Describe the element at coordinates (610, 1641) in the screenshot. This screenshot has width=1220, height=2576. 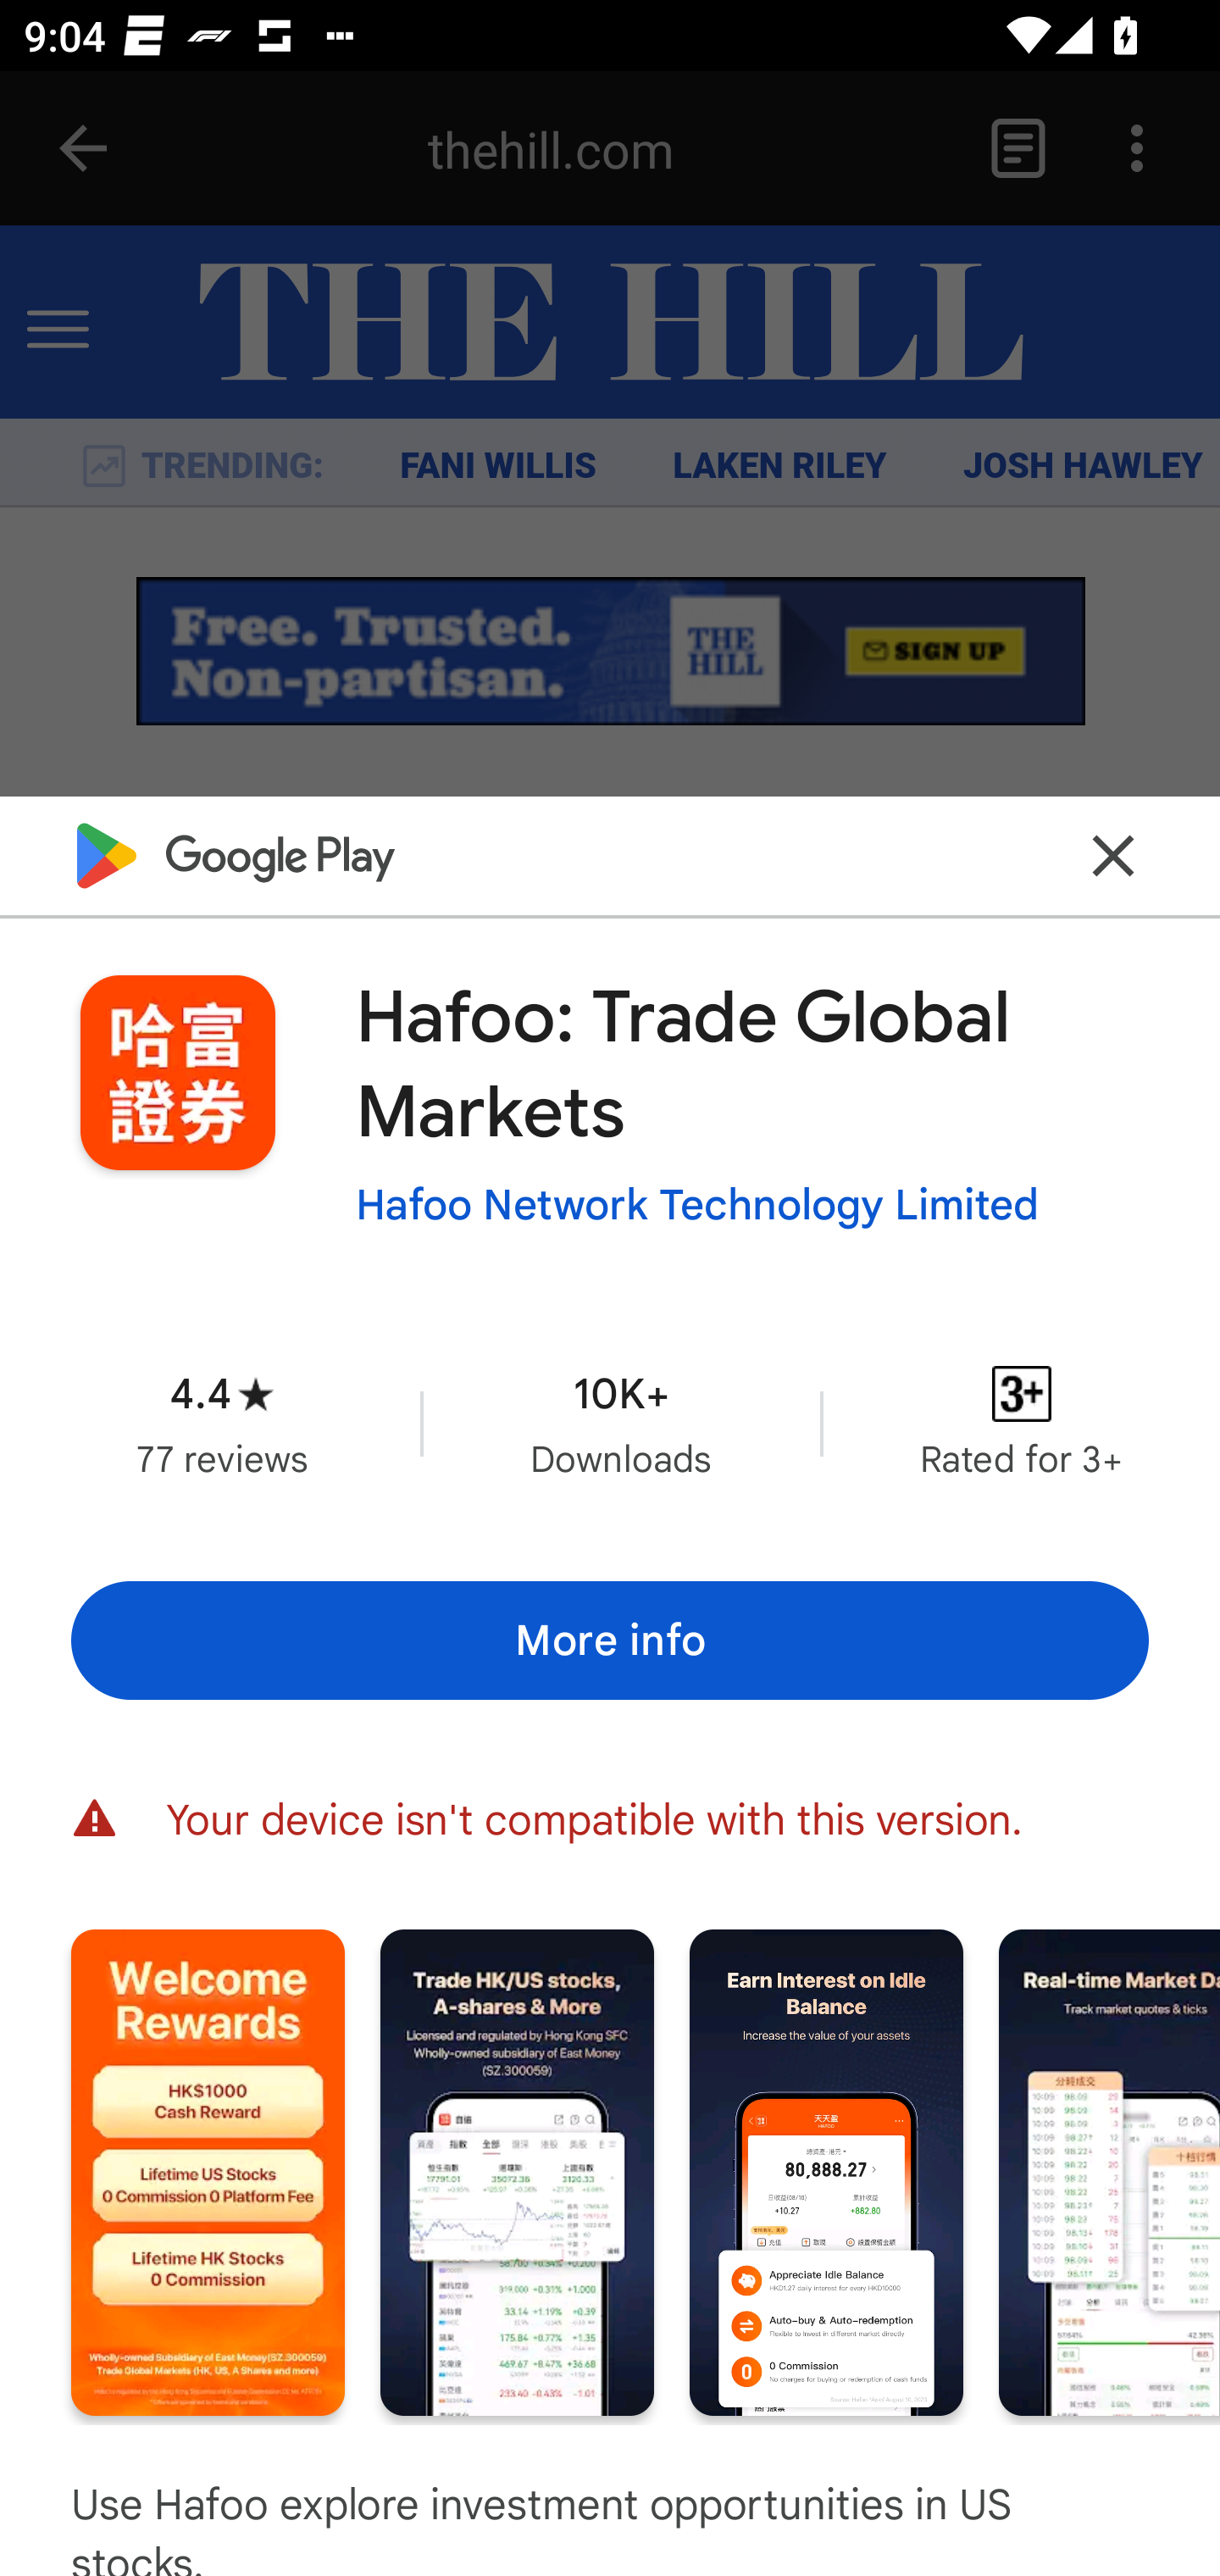
I see `More info` at that location.